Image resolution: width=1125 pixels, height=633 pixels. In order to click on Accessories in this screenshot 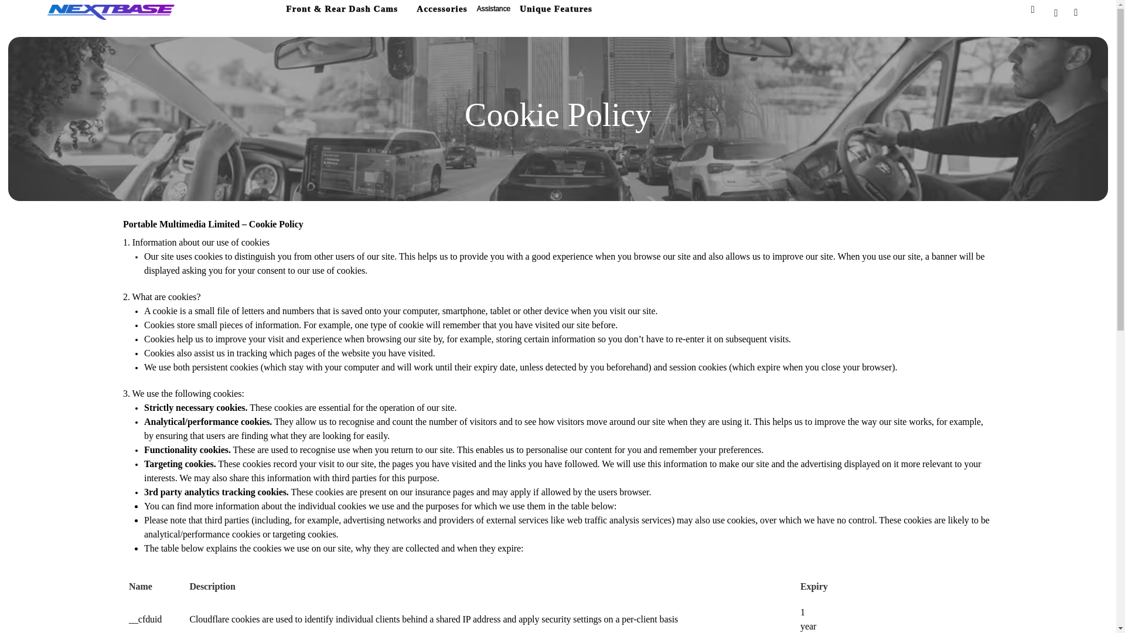, I will do `click(442, 12)`.